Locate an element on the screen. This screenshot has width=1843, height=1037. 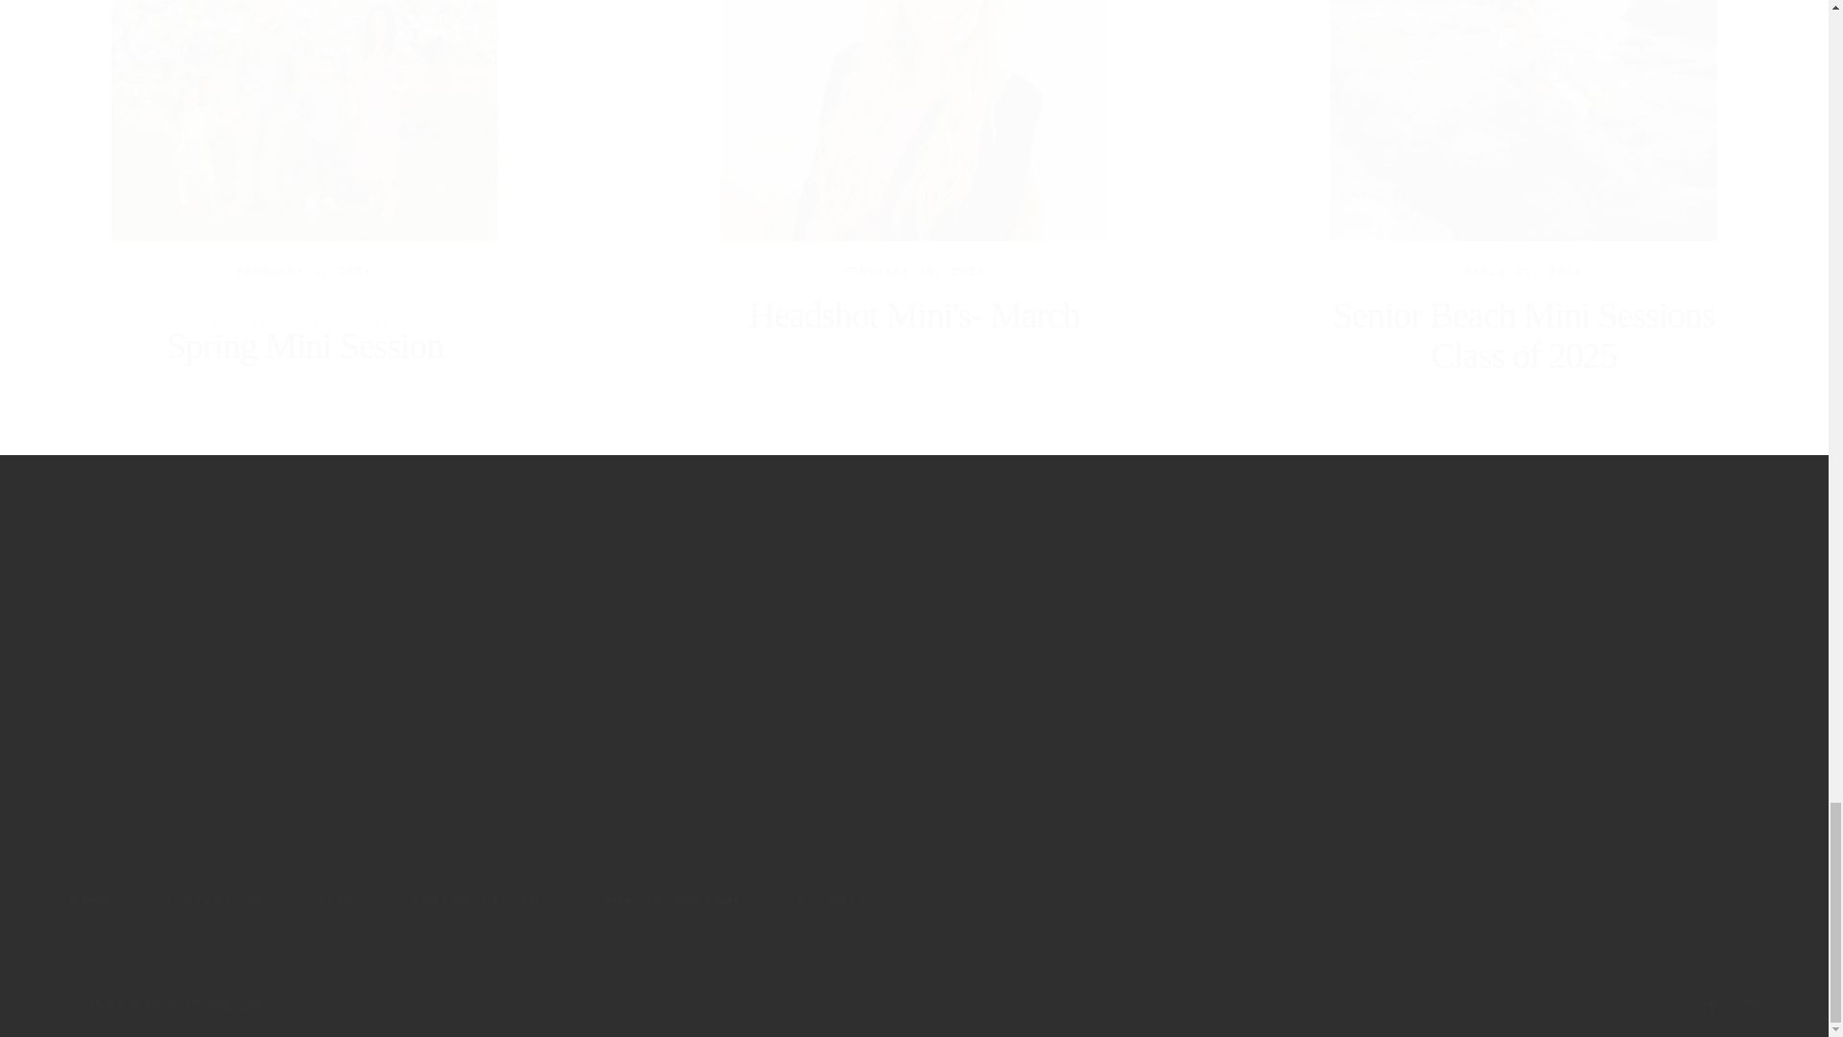
BLOG is located at coordinates (337, 901).